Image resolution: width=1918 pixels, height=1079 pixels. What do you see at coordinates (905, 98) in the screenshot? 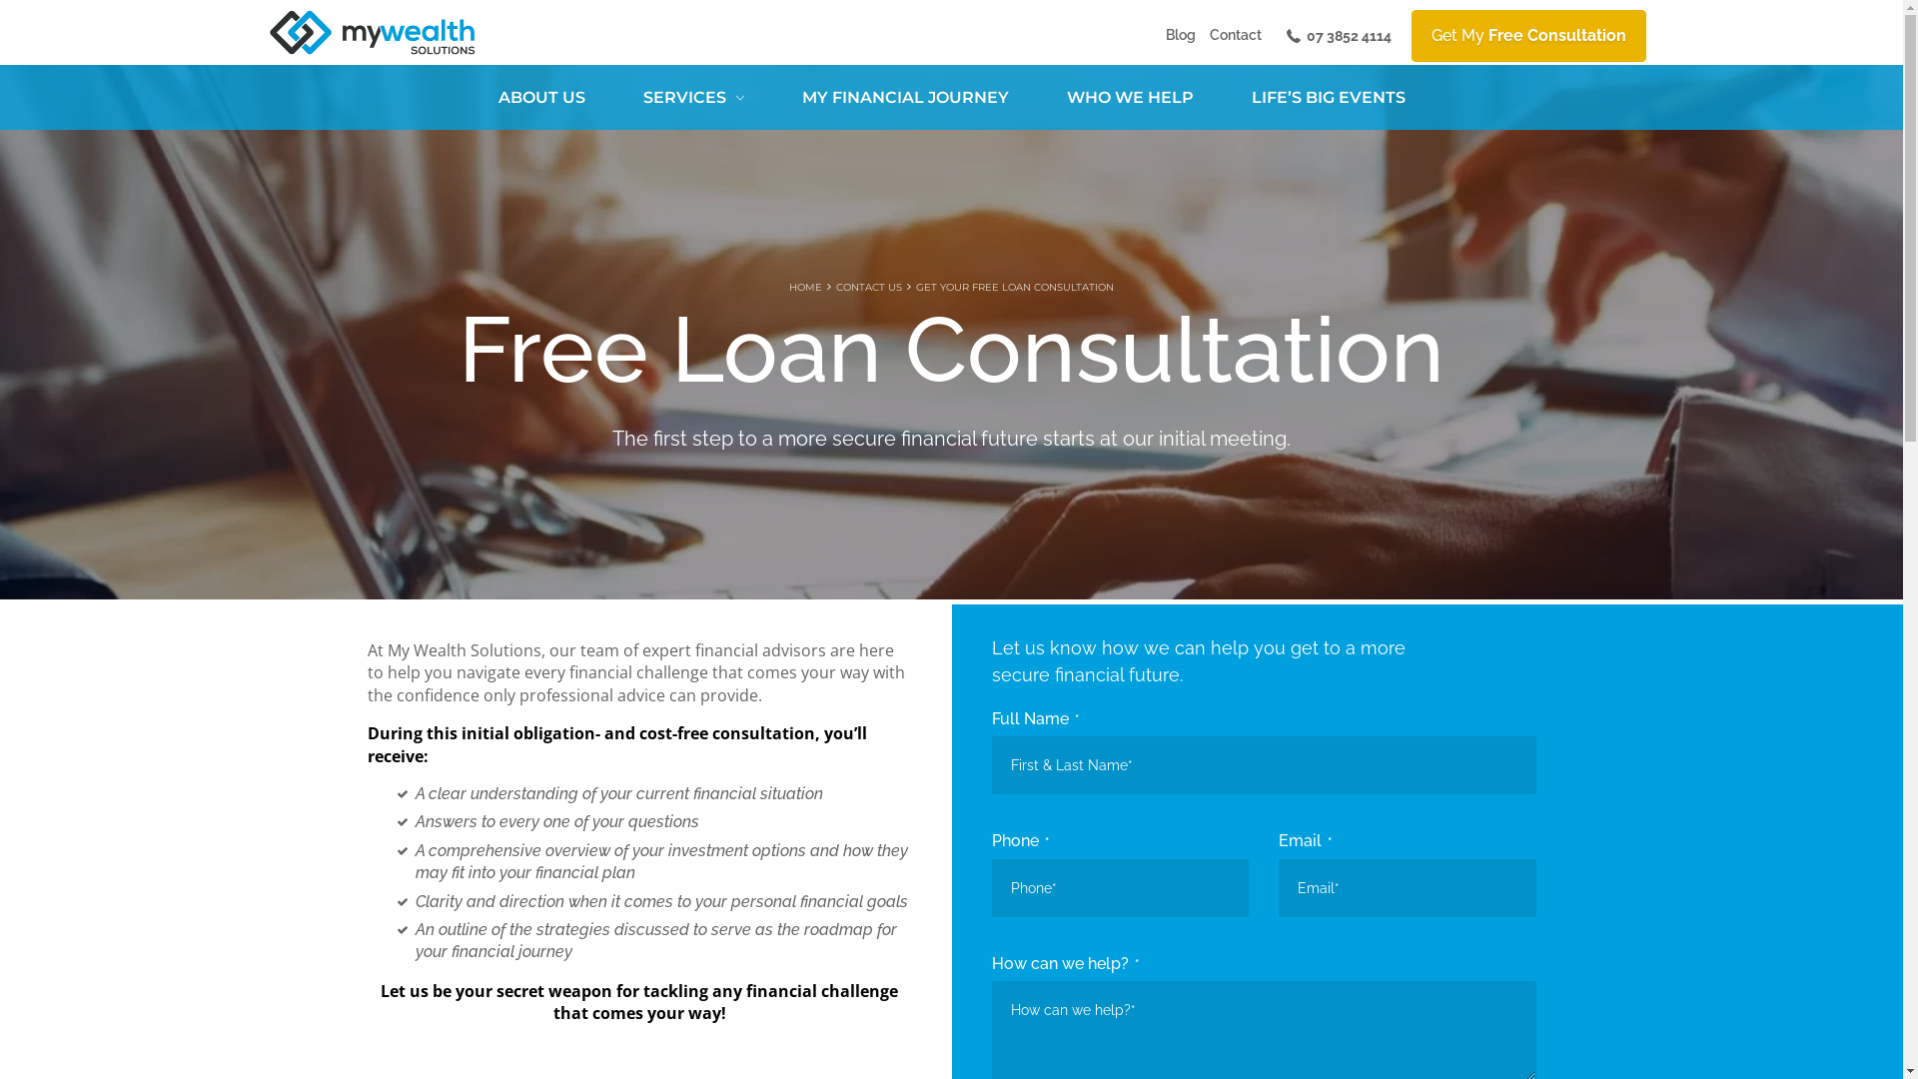
I see `MY FINANCIAL JOURNEY` at bounding box center [905, 98].